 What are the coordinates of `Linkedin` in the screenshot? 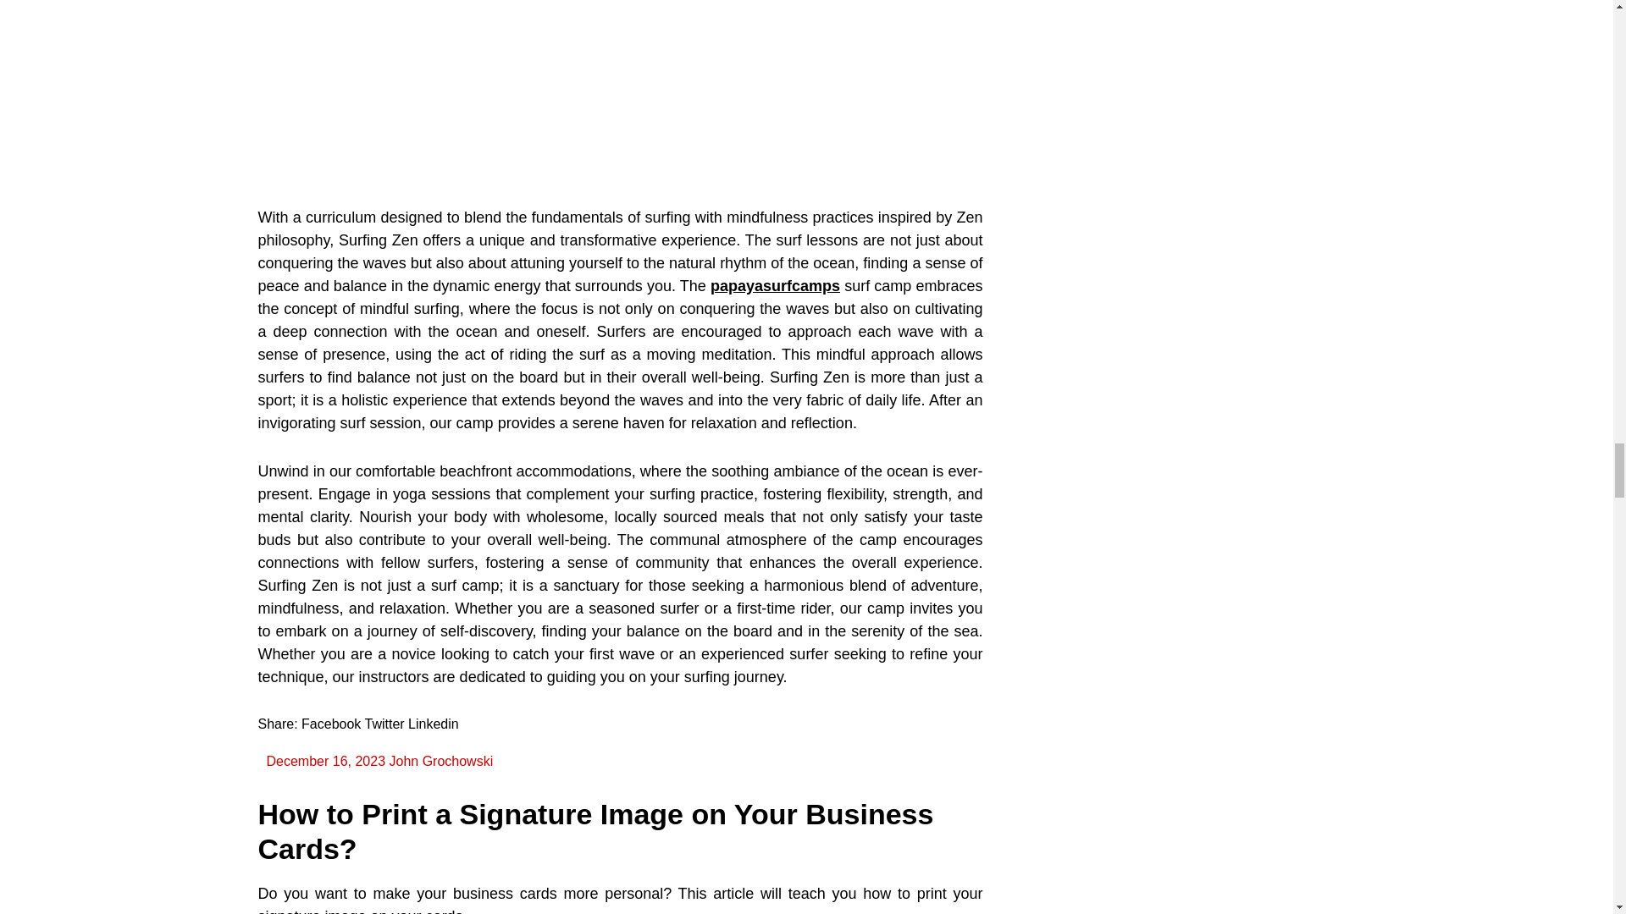 It's located at (433, 724).